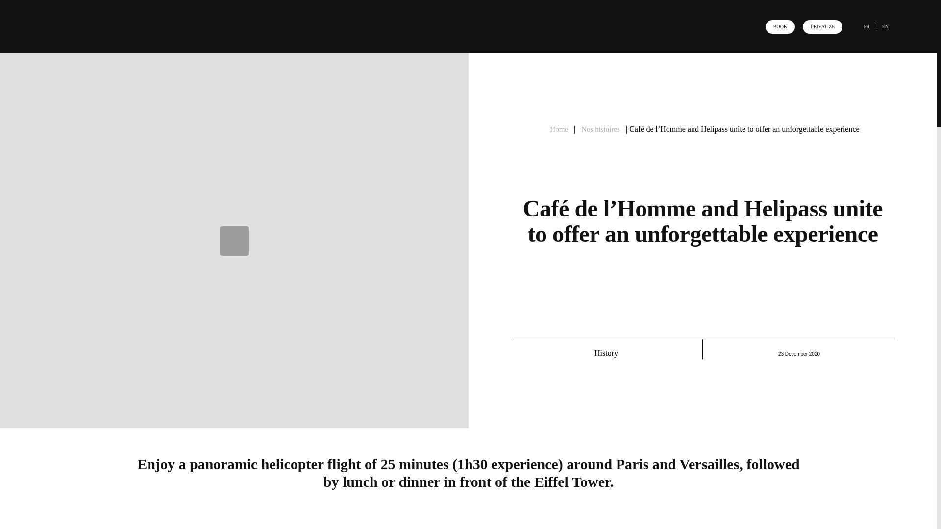 The width and height of the screenshot is (941, 529). I want to click on FR, so click(867, 26).